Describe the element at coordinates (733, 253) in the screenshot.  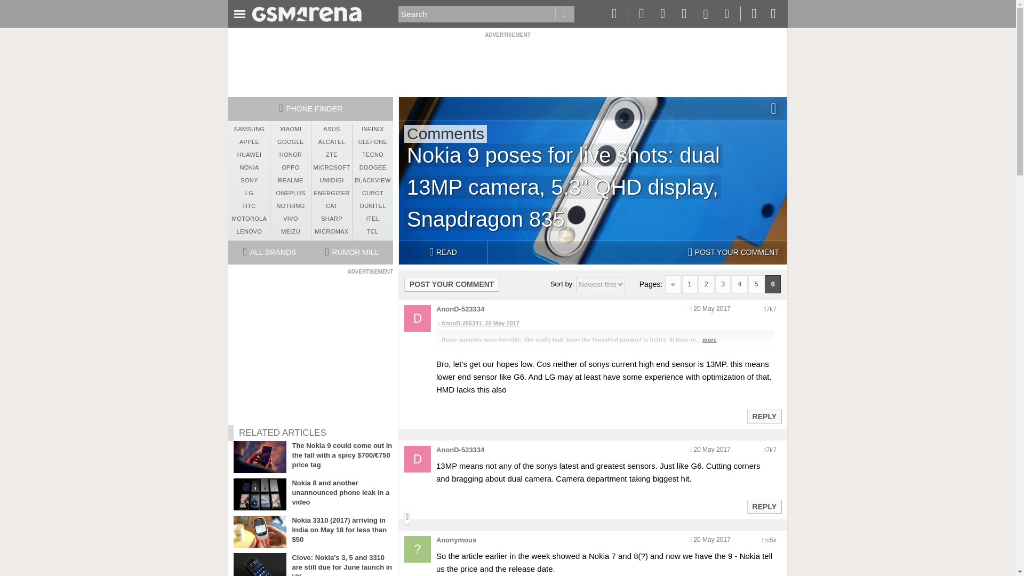
I see `POST YOUR COMMENT` at that location.